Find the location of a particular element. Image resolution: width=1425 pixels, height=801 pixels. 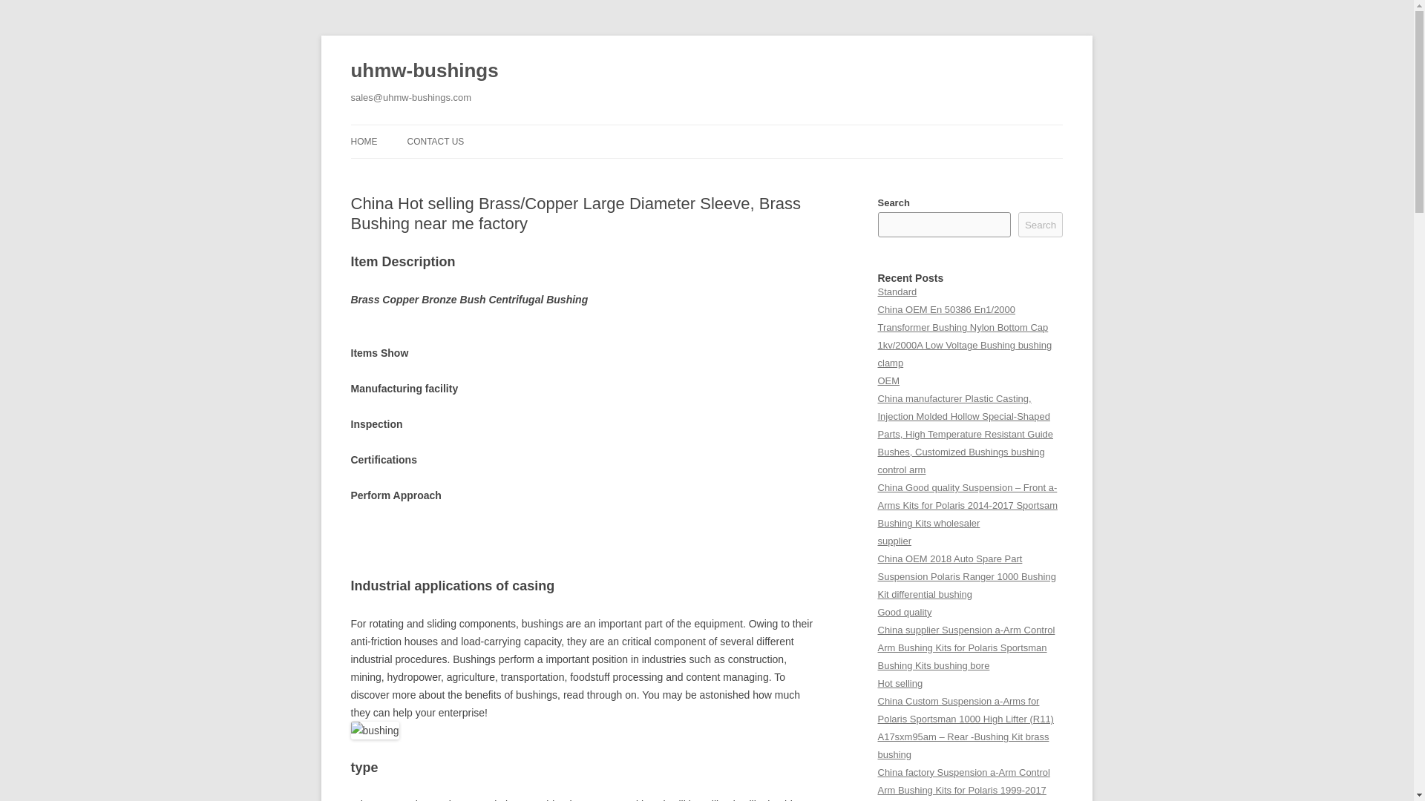

Standard is located at coordinates (897, 291).